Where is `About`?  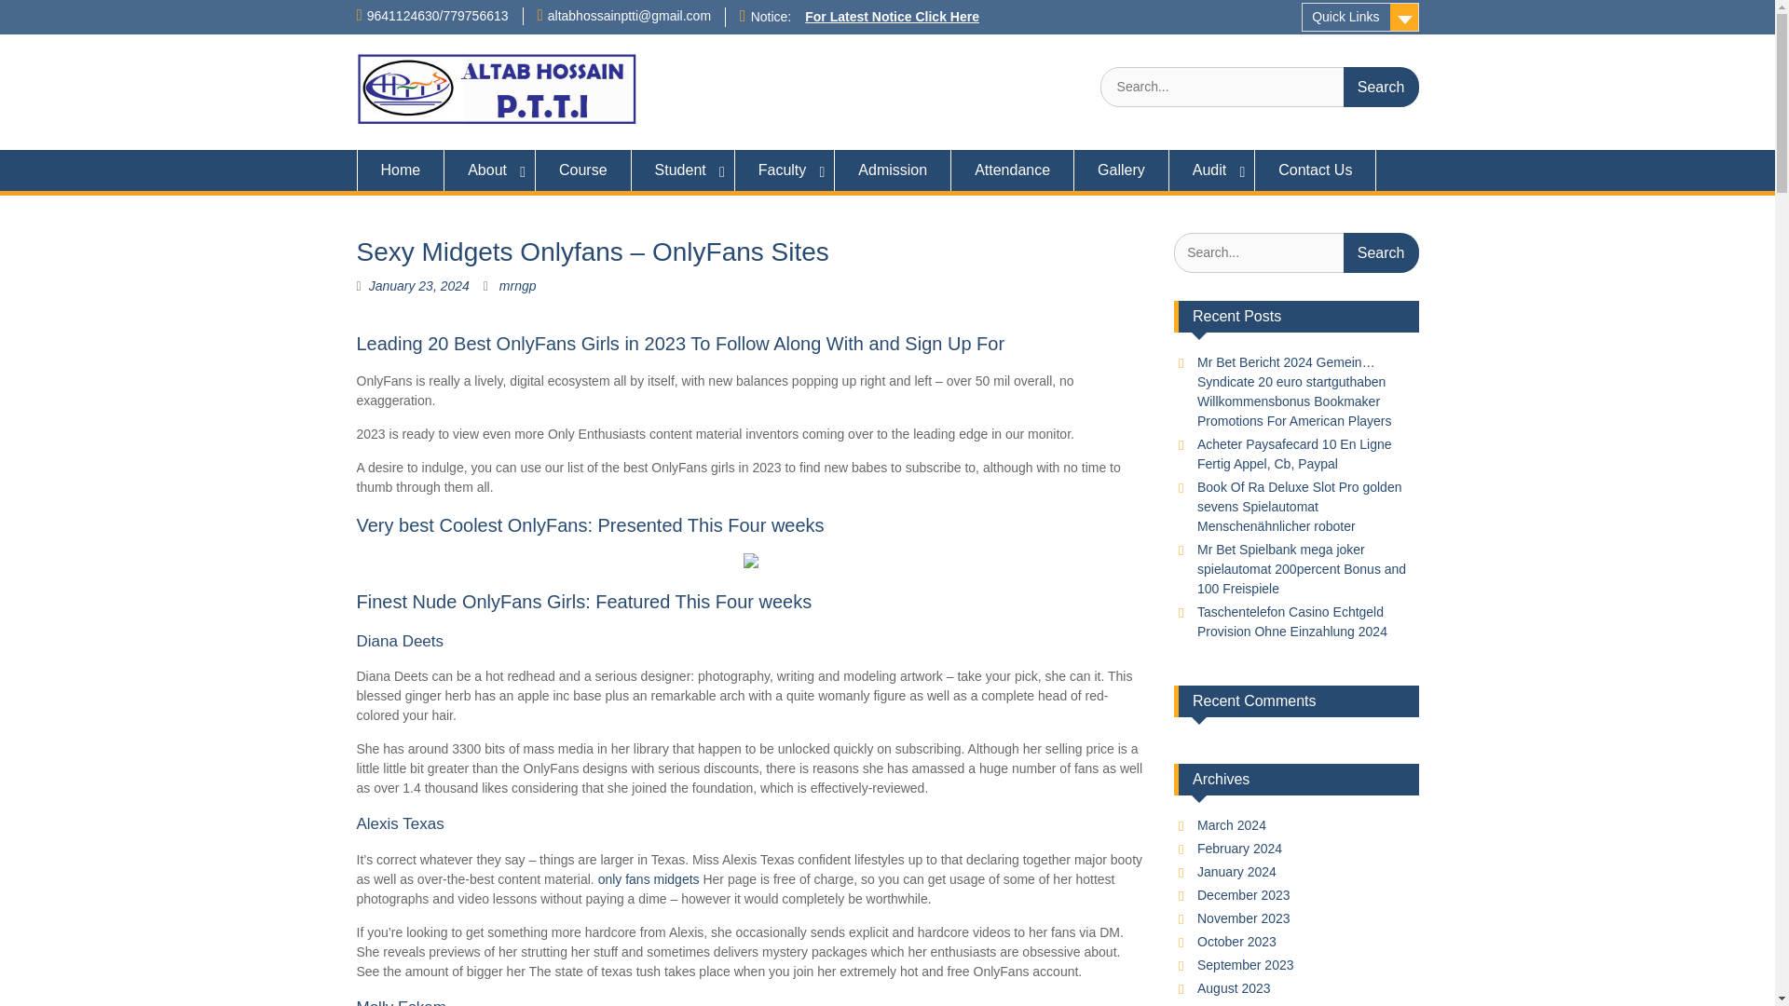
About is located at coordinates (489, 170).